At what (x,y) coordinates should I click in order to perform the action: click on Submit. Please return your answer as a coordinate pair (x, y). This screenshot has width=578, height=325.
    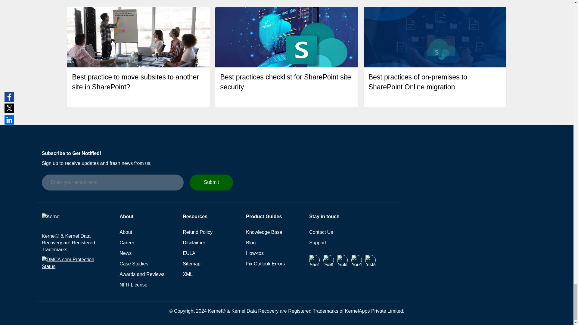
    Looking at the image, I should click on (211, 182).